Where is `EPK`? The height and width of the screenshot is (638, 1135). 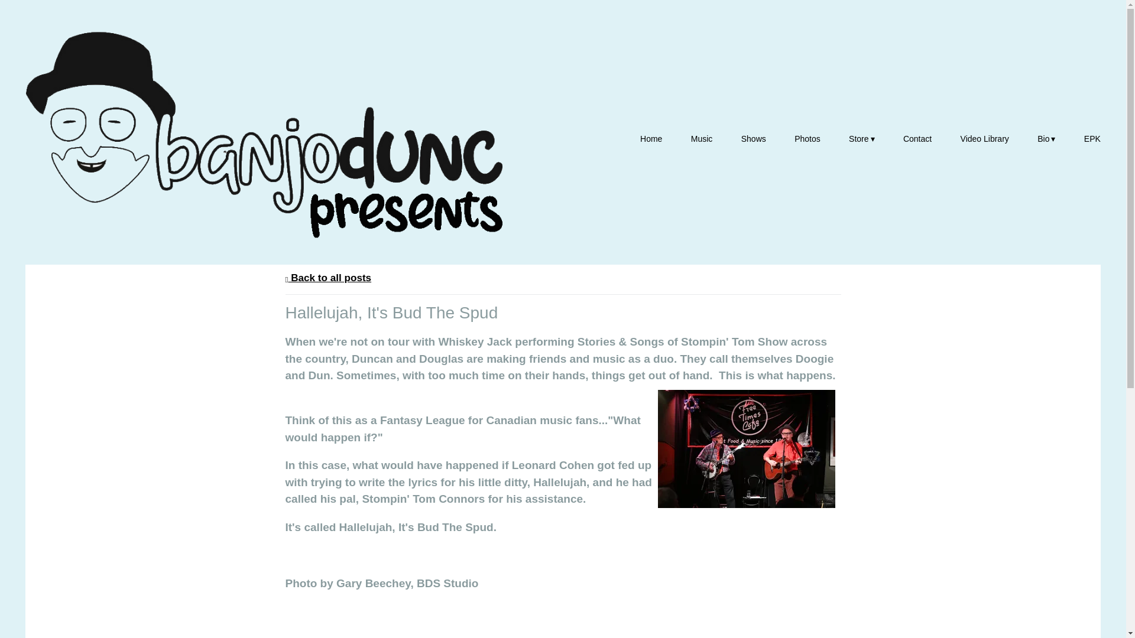 EPK is located at coordinates (1092, 138).